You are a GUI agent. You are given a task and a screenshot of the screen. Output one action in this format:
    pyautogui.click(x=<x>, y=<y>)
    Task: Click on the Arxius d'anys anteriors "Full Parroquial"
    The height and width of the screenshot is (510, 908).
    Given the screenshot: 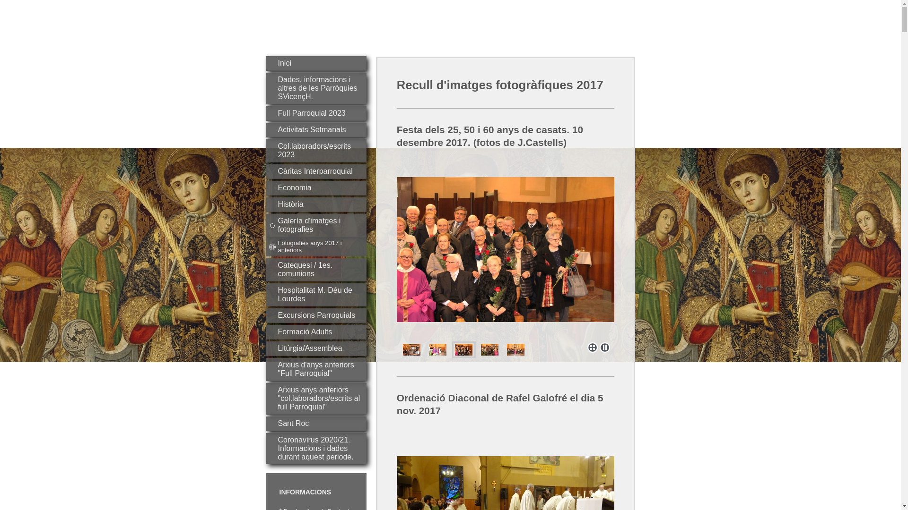 What is the action you would take?
    pyautogui.click(x=316, y=369)
    